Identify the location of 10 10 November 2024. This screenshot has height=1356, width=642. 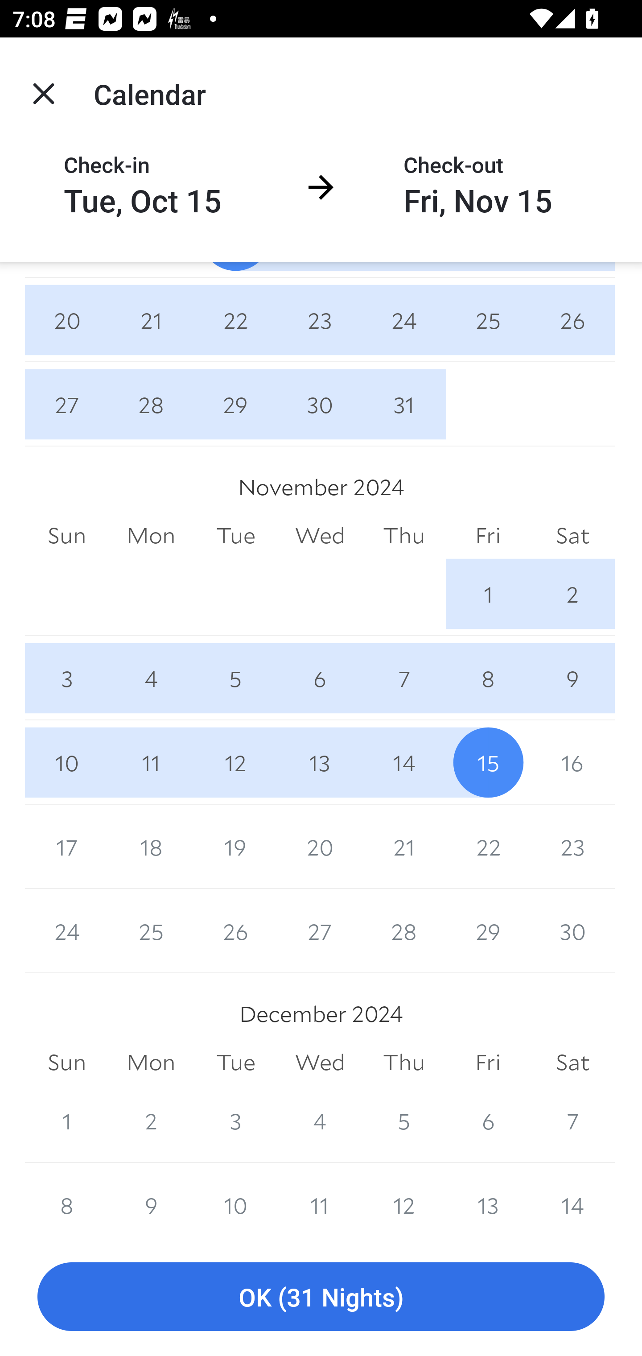
(67, 762).